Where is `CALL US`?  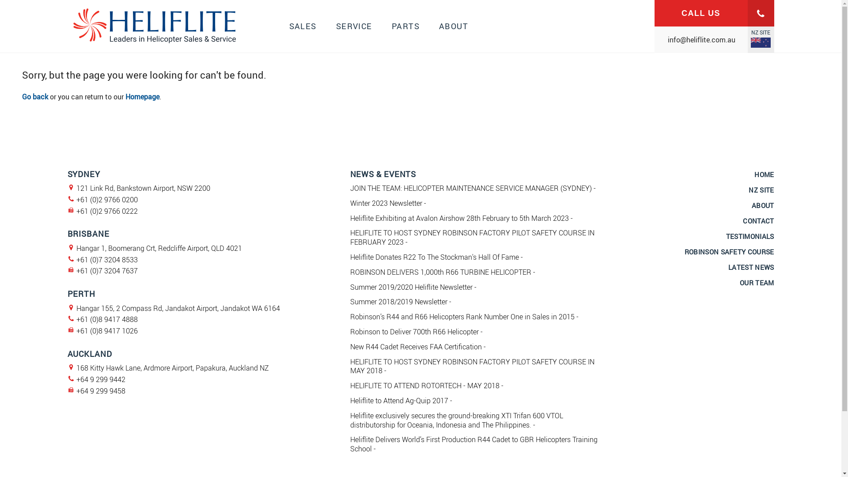 CALL US is located at coordinates (715, 13).